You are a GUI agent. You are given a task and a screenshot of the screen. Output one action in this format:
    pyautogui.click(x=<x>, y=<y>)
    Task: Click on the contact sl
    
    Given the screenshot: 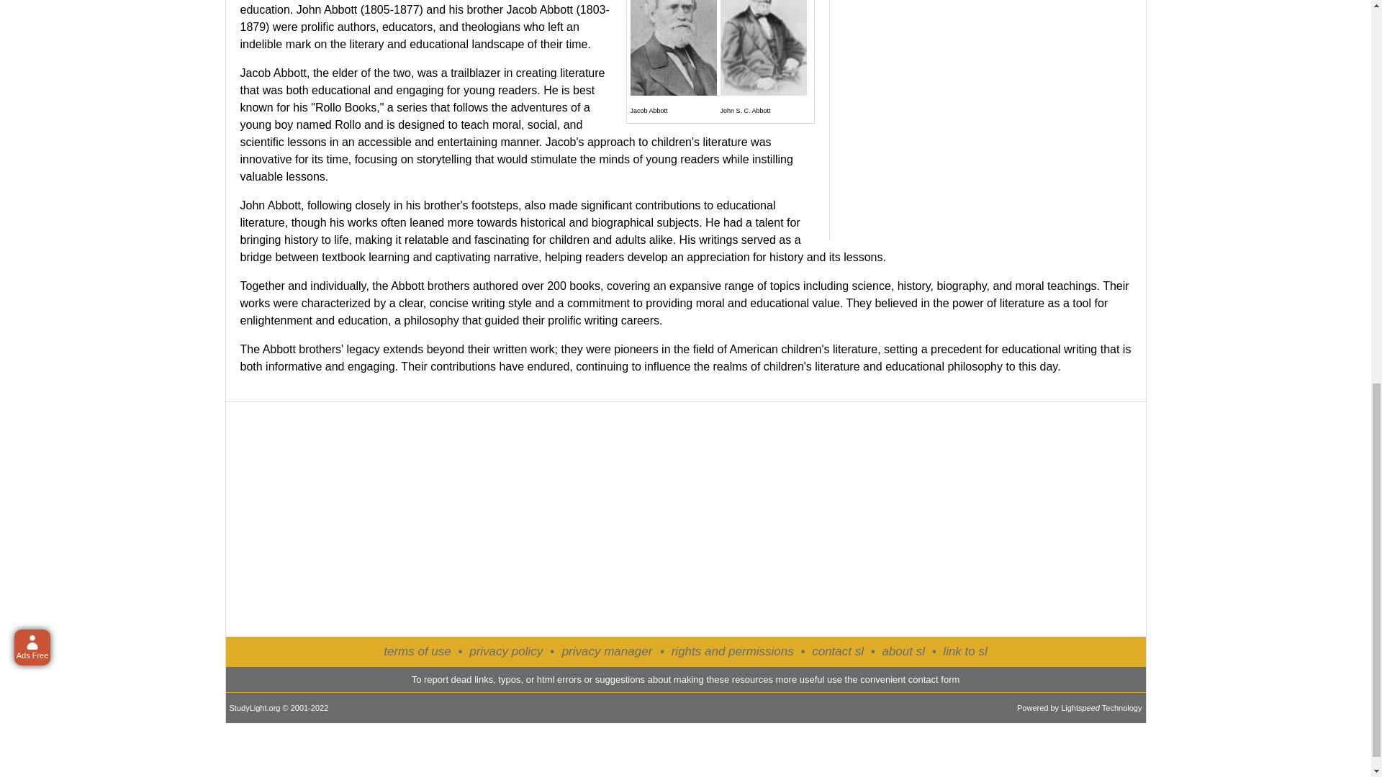 What is the action you would take?
    pyautogui.click(x=838, y=651)
    